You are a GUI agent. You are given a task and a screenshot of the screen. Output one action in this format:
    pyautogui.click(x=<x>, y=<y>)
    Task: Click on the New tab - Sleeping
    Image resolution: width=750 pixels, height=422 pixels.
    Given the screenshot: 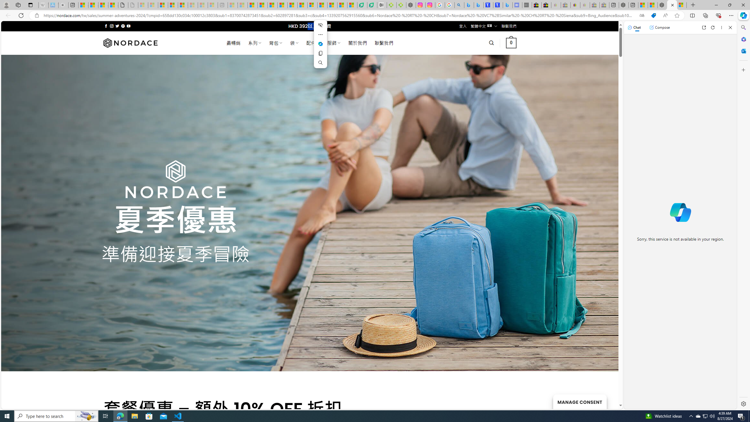 What is the action you would take?
    pyautogui.click(x=223, y=5)
    